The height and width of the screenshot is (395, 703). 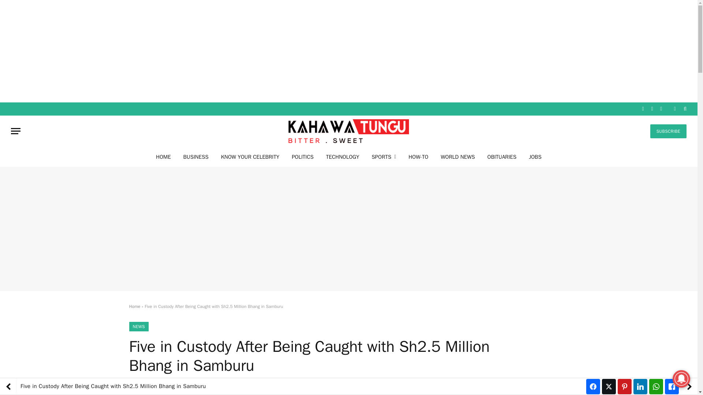 I want to click on SUBSCRIBE, so click(x=669, y=131).